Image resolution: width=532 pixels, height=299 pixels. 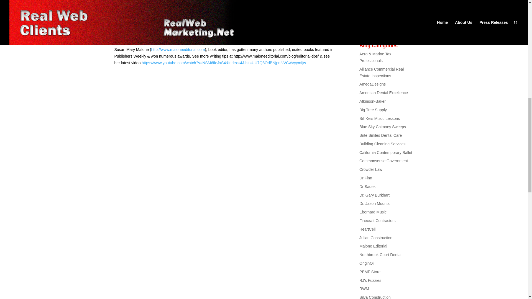 What do you see at coordinates (386, 153) in the screenshot?
I see `California Contemporary Ballet` at bounding box center [386, 153].